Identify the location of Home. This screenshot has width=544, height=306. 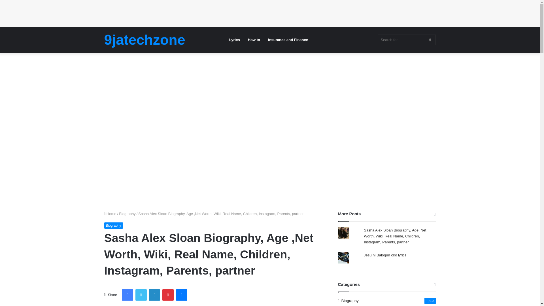
(110, 214).